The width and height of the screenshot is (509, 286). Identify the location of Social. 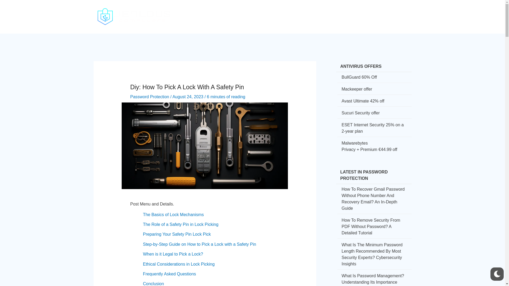
(302, 12).